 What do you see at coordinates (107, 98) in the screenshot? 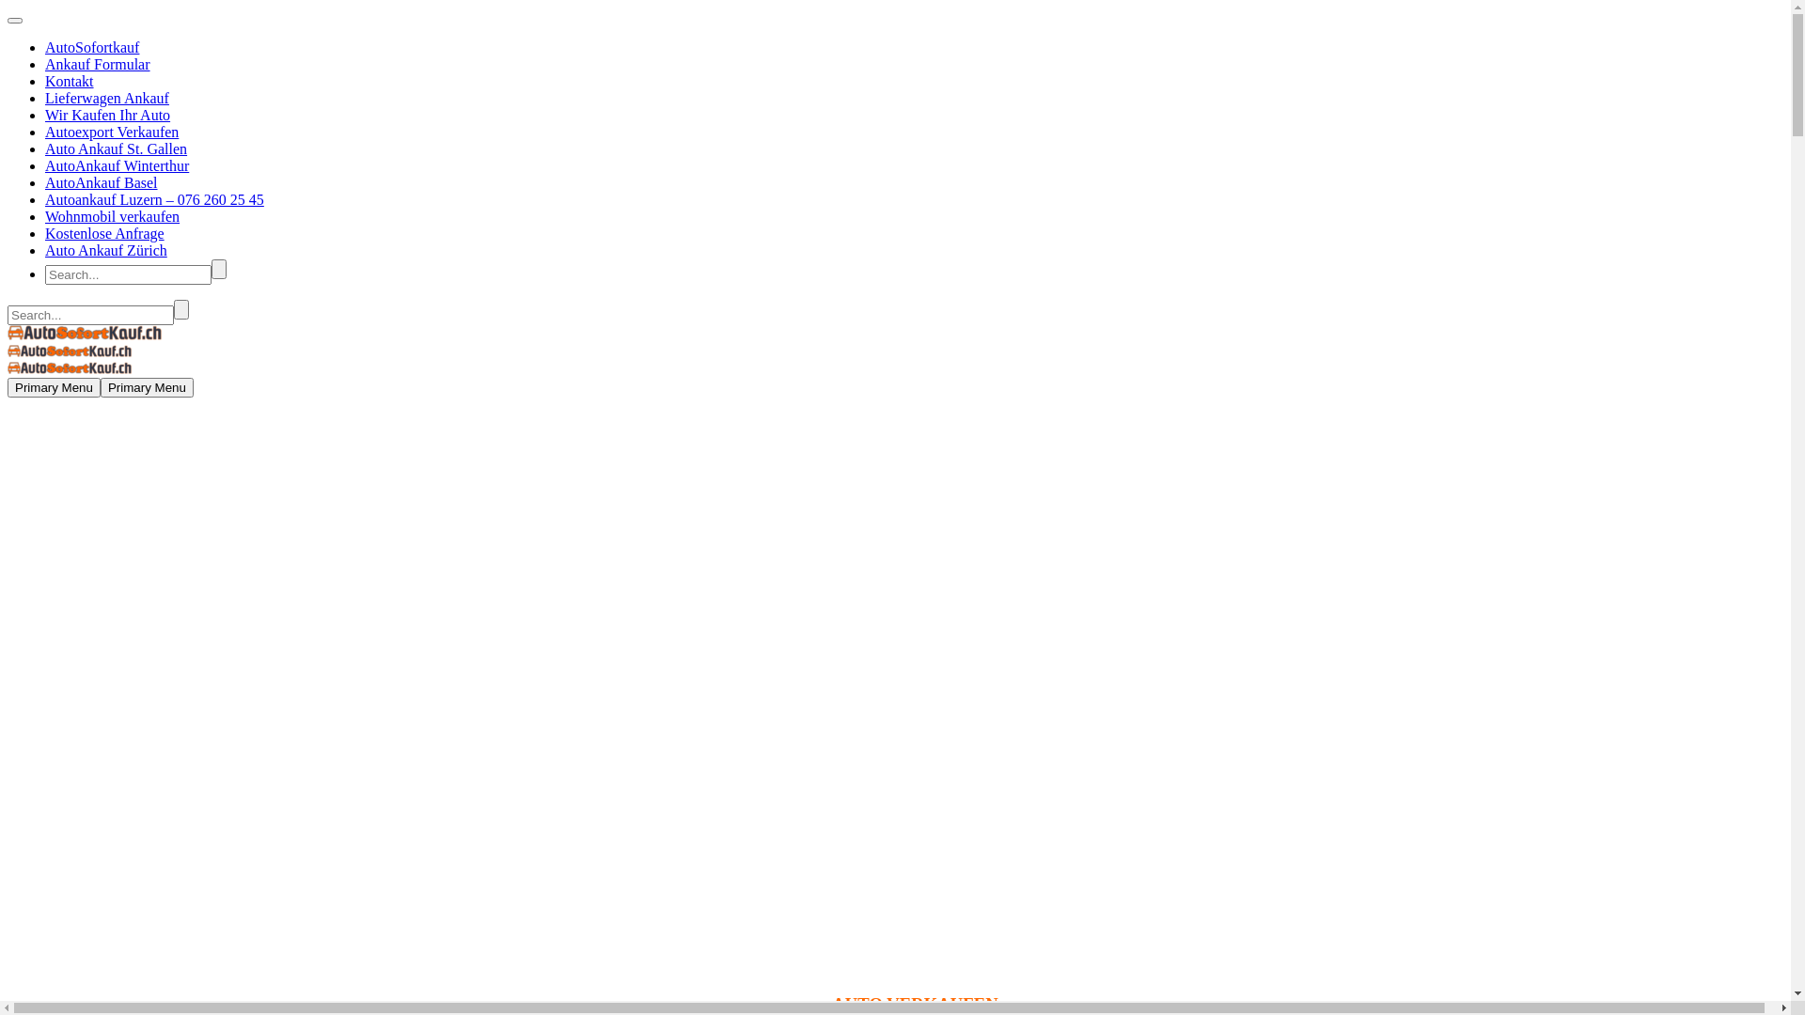
I see `Lieferwagen Ankauf` at bounding box center [107, 98].